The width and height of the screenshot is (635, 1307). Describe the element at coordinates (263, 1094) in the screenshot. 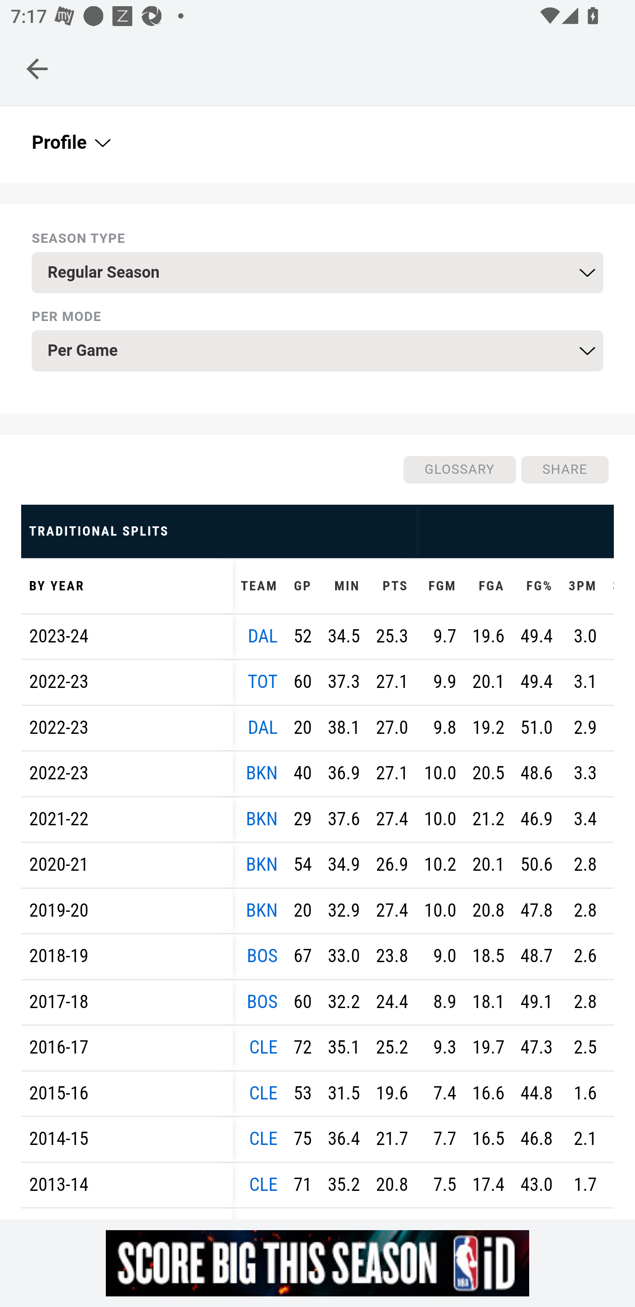

I see `CLE` at that location.